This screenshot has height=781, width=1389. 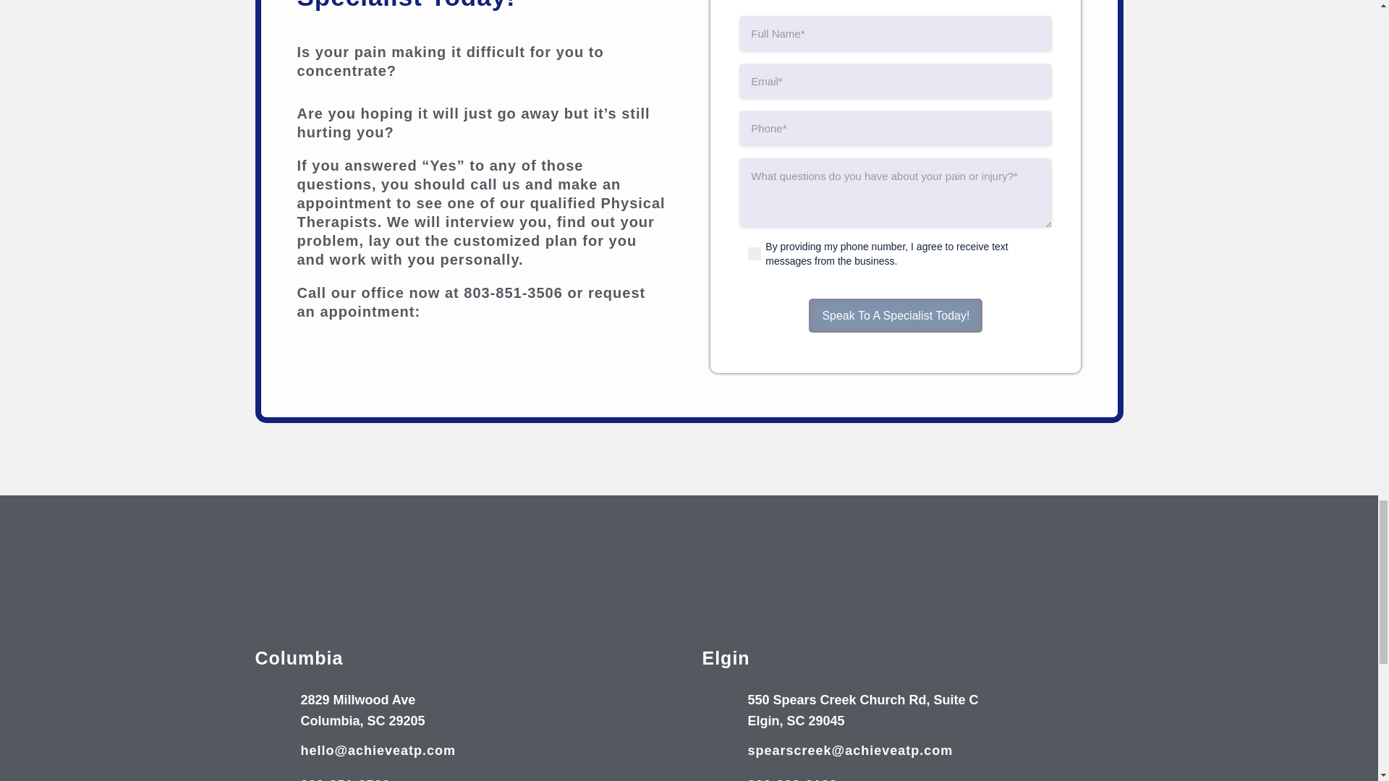 What do you see at coordinates (689, 560) in the screenshot?
I see `ATP-Logo` at bounding box center [689, 560].